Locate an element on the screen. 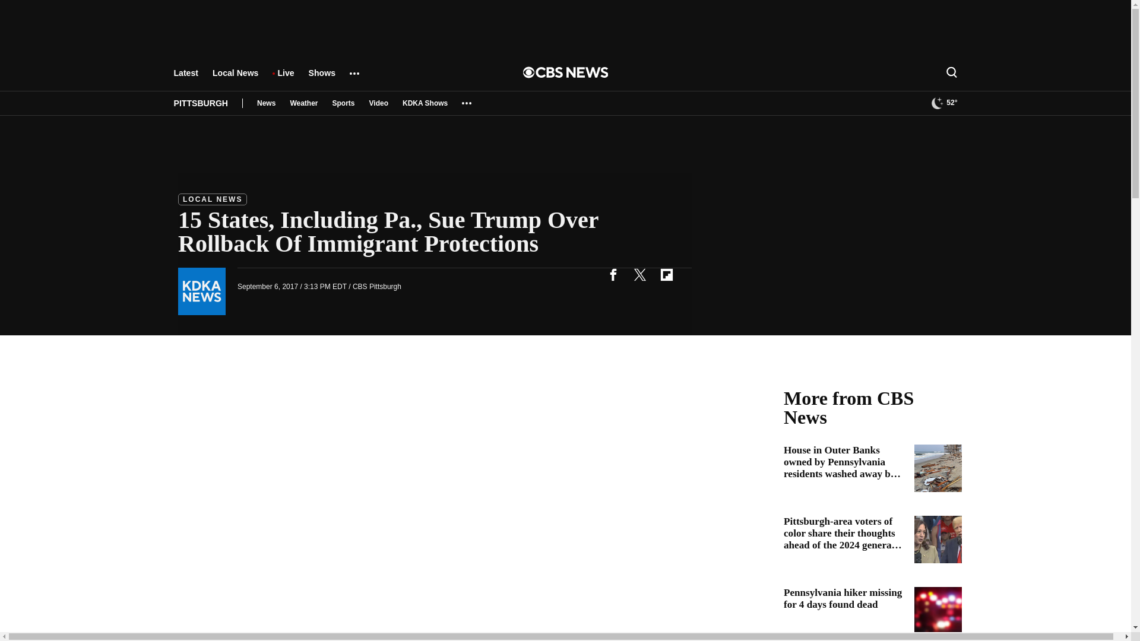 Image resolution: width=1140 pixels, height=641 pixels. flipboard is located at coordinates (666, 274).